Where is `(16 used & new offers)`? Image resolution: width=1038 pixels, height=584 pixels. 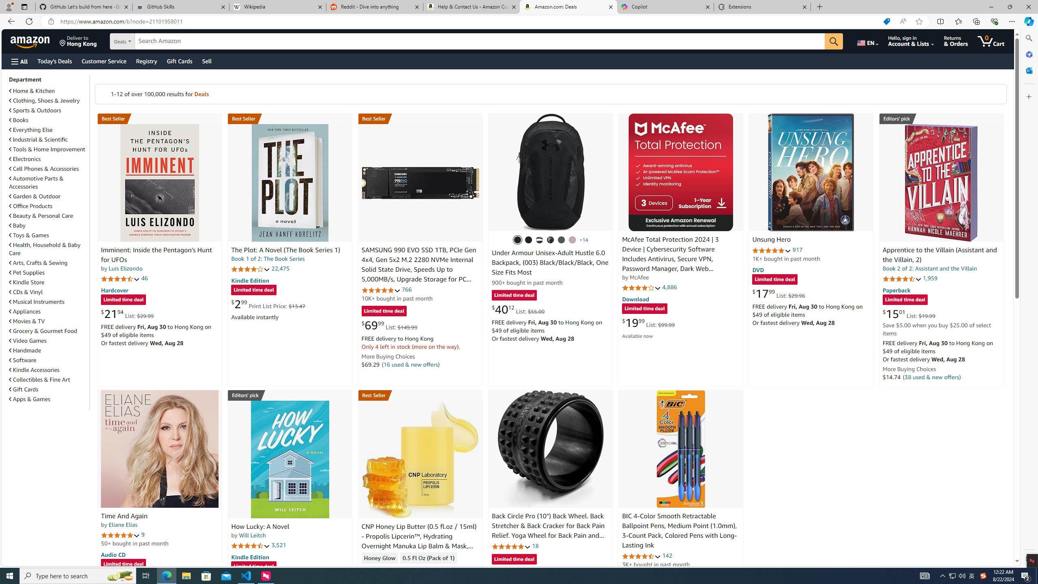
(16 used & new offers) is located at coordinates (411, 364).